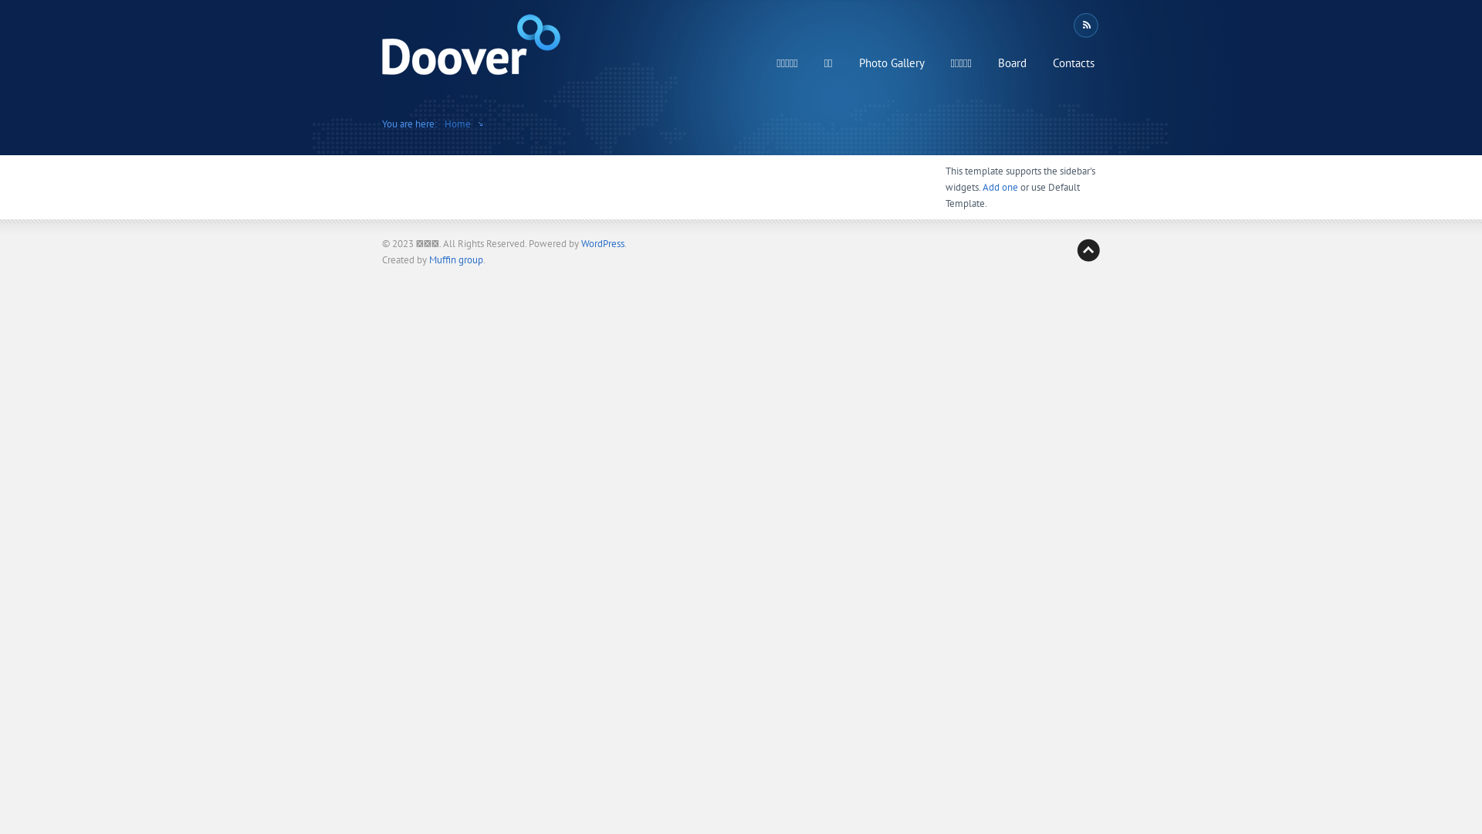 The width and height of the screenshot is (1482, 834). What do you see at coordinates (1088, 250) in the screenshot?
I see `Back to top` at bounding box center [1088, 250].